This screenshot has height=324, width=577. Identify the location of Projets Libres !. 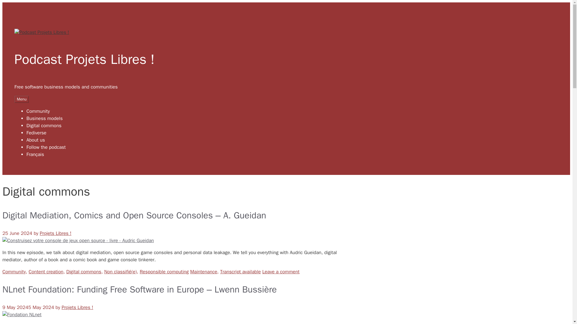
(77, 307).